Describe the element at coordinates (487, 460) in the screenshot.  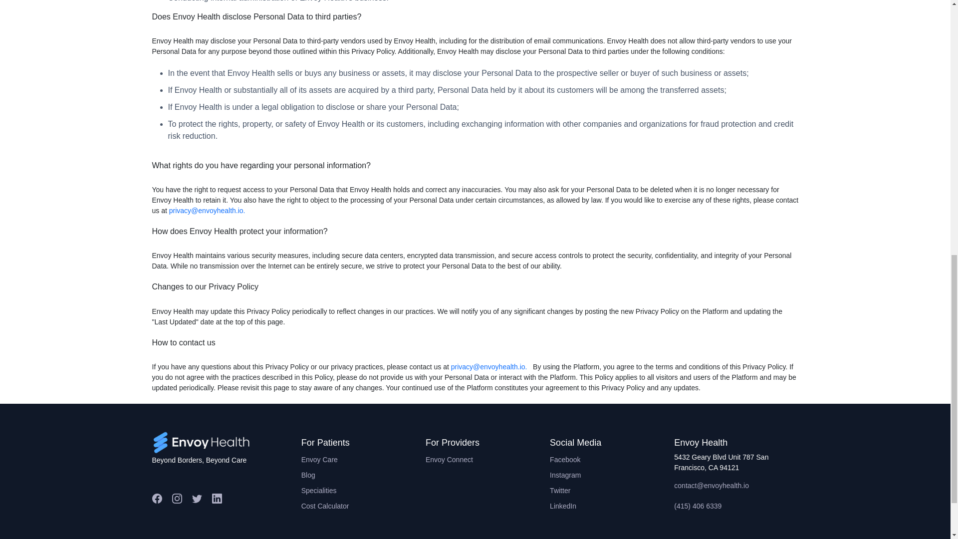
I see `Envoy Connect` at that location.